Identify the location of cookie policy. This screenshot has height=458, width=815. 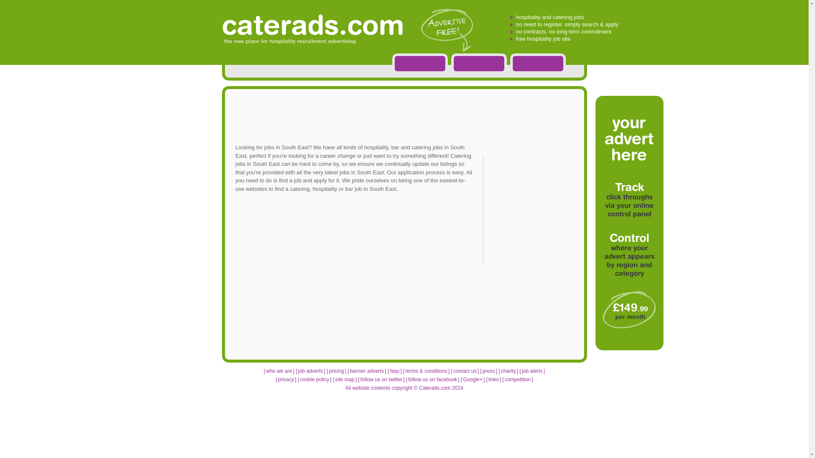
(314, 379).